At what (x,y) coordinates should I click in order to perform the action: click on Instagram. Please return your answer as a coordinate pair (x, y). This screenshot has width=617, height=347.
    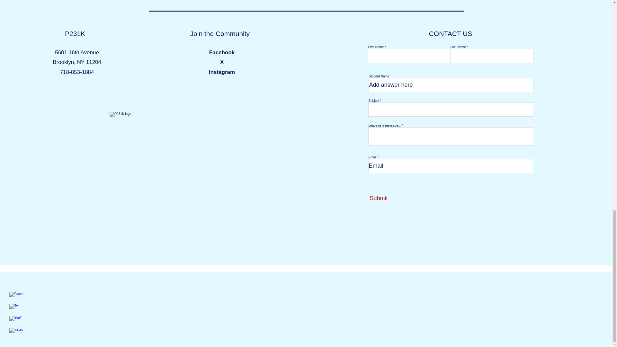
    Looking at the image, I should click on (222, 72).